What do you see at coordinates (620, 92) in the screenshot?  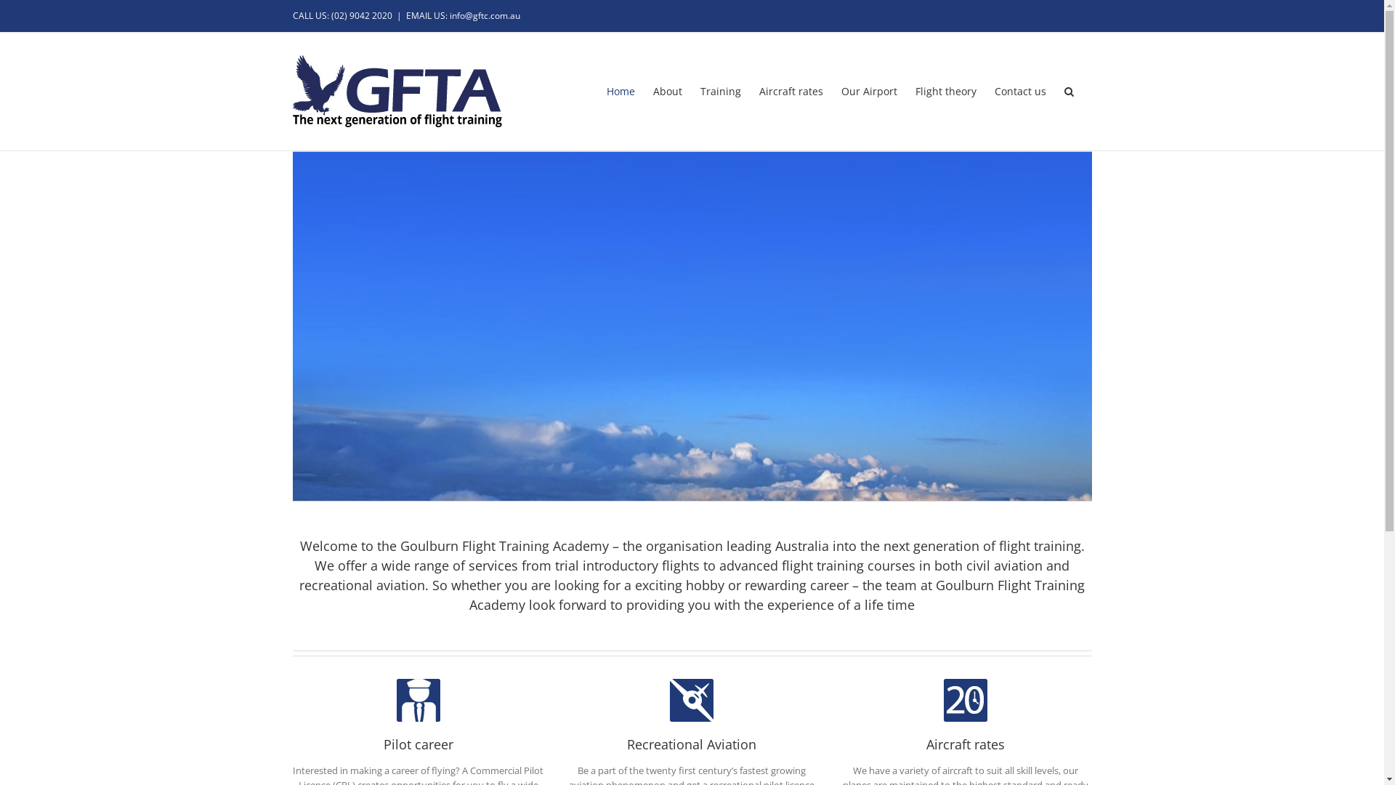 I see `Home` at bounding box center [620, 92].